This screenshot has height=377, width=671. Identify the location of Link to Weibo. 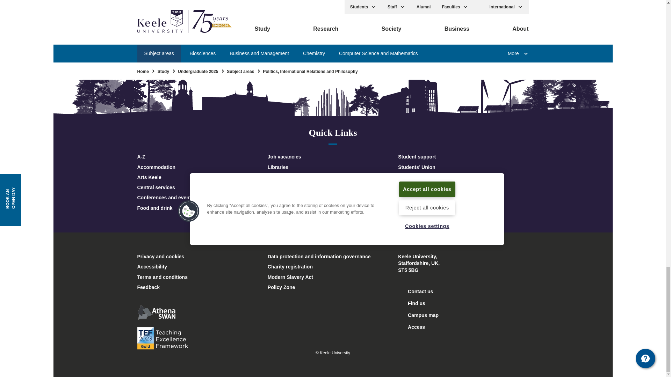
(394, 13).